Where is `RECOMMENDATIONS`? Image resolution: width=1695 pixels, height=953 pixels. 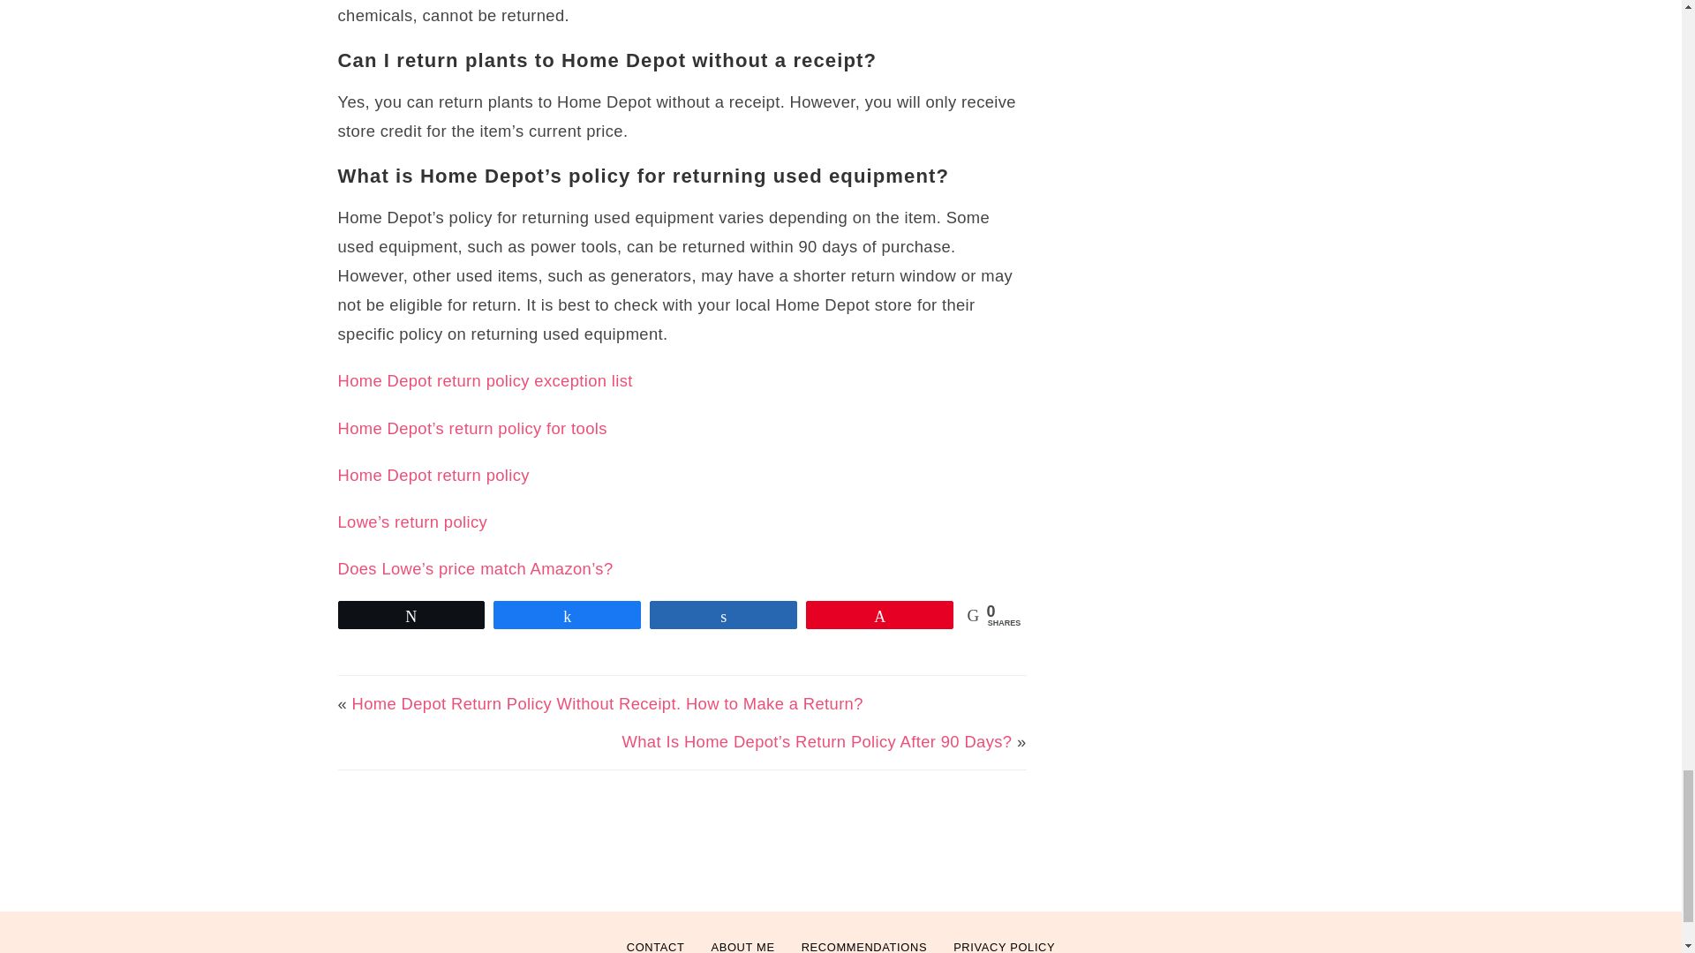
RECOMMENDATIONS is located at coordinates (863, 941).